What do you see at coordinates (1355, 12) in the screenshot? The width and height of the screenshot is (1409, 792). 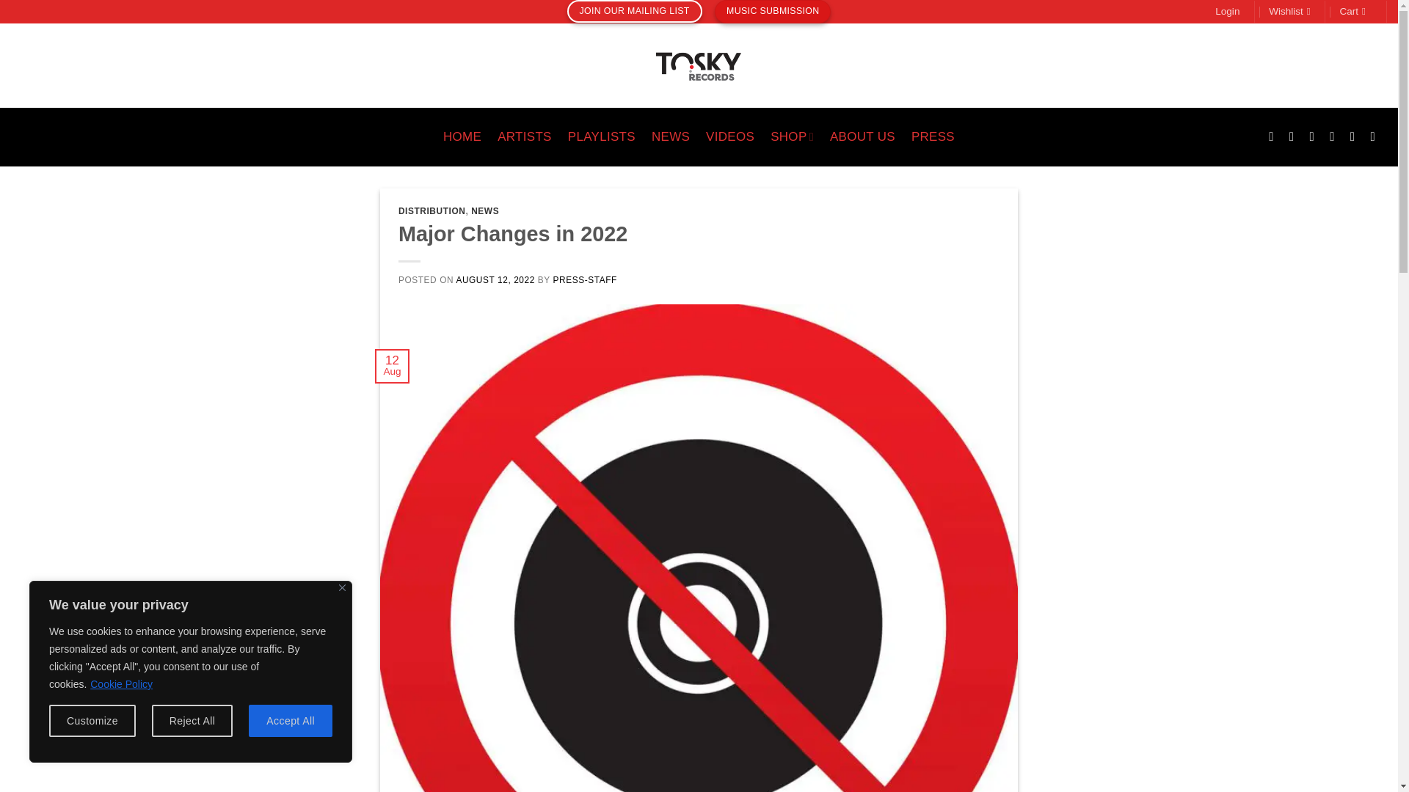 I see `Cart` at bounding box center [1355, 12].